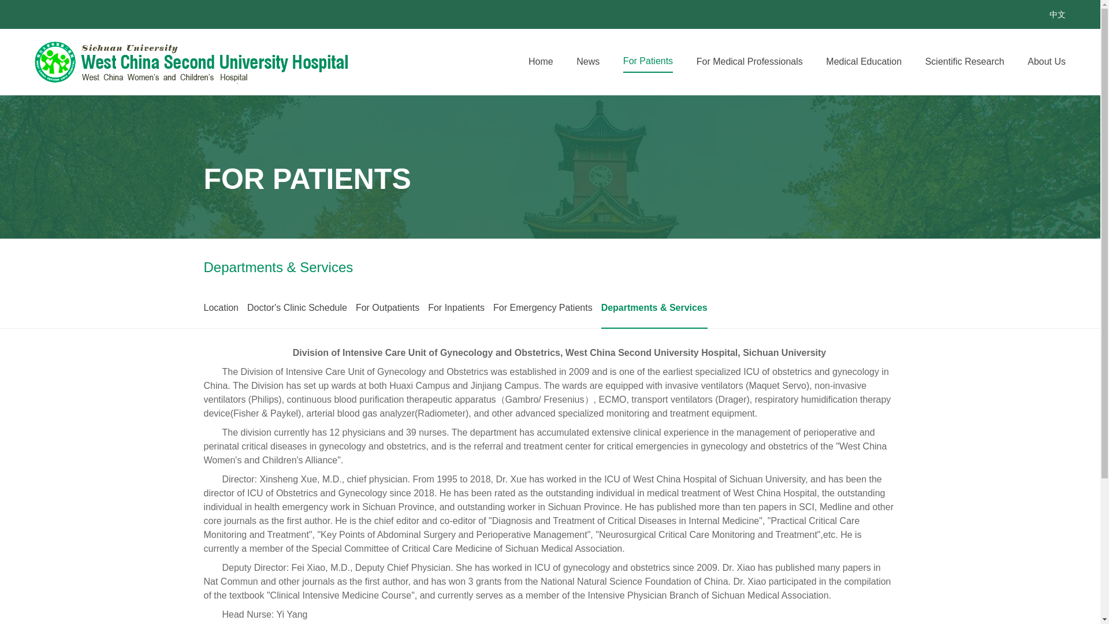 The height and width of the screenshot is (624, 1109). I want to click on For Emergency Patients, so click(543, 307).